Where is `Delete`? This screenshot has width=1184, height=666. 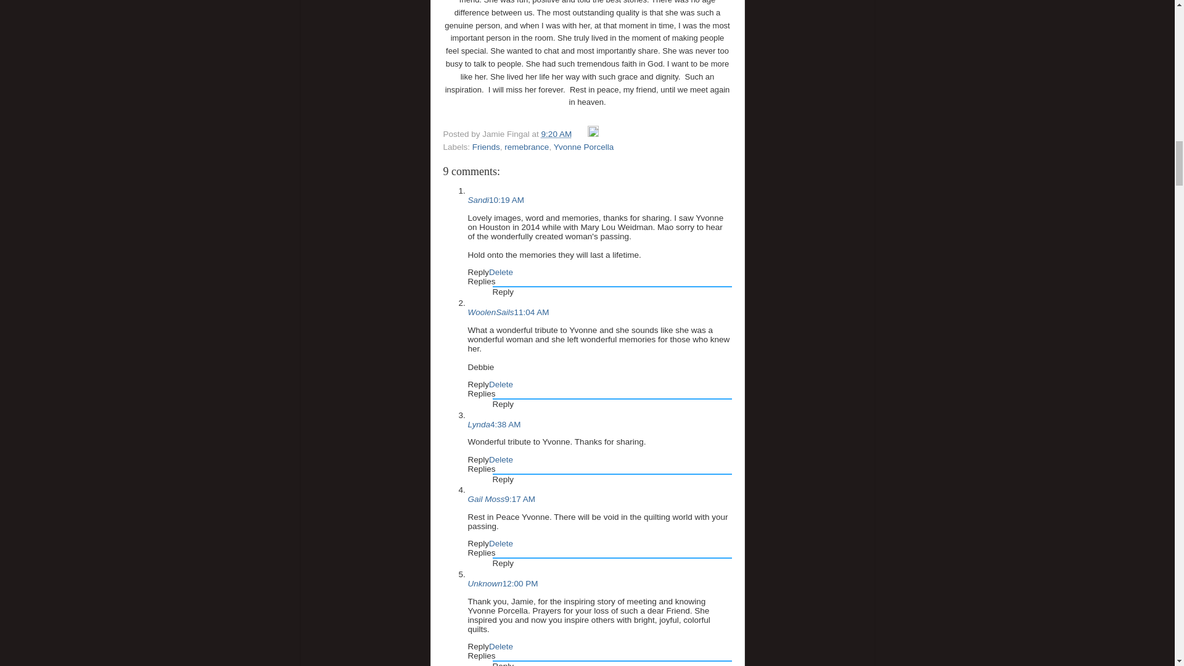
Delete is located at coordinates (501, 384).